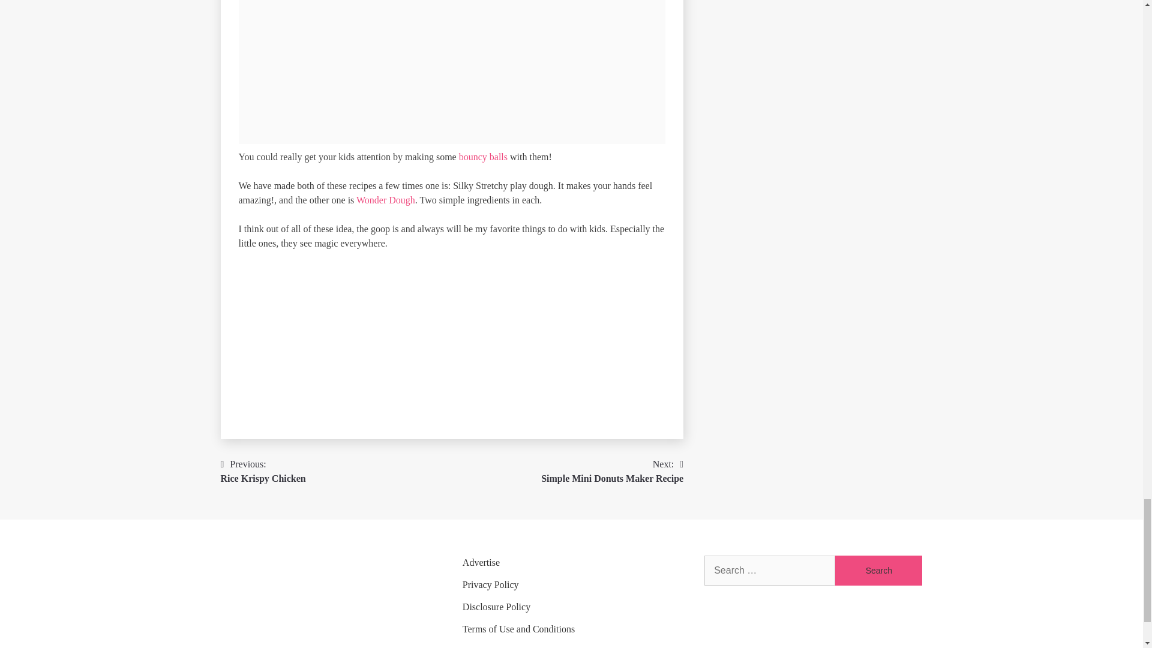 This screenshot has height=648, width=1152. I want to click on Search, so click(878, 570).